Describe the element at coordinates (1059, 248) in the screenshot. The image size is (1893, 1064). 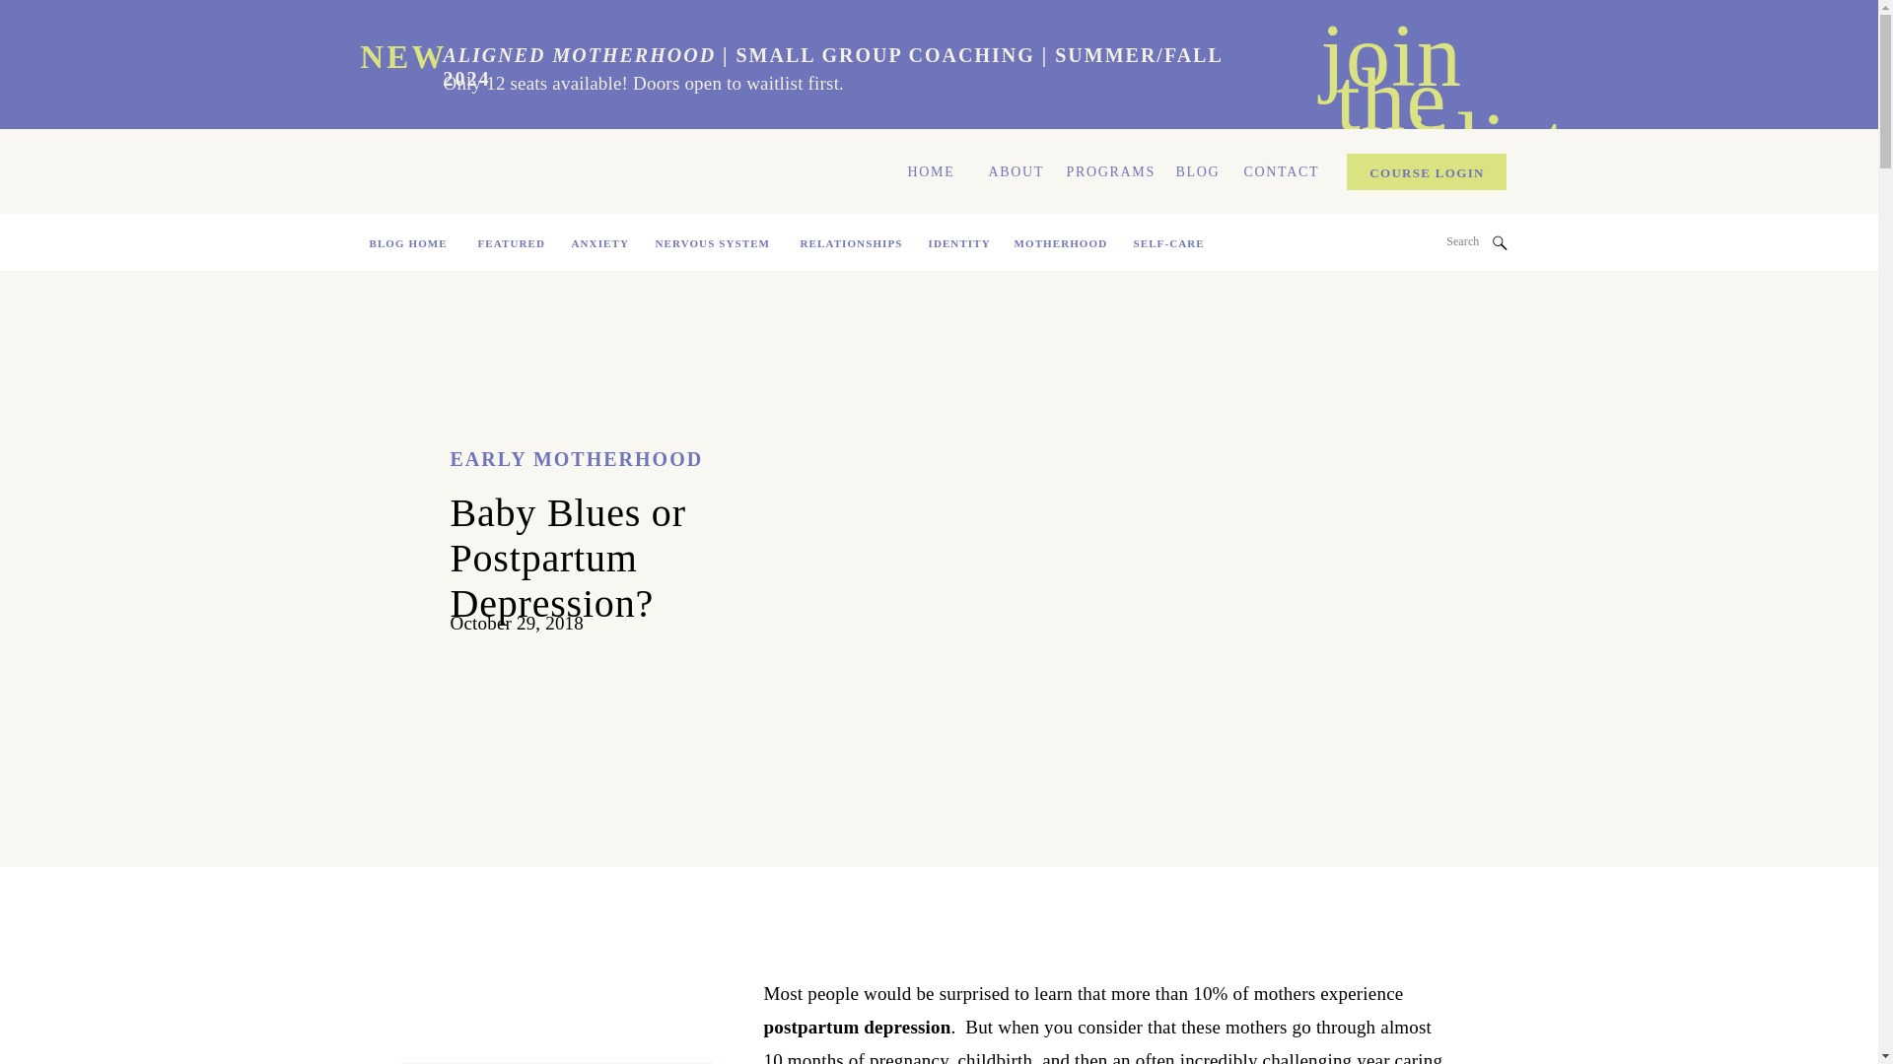
I see `MOTHERHOOD` at that location.